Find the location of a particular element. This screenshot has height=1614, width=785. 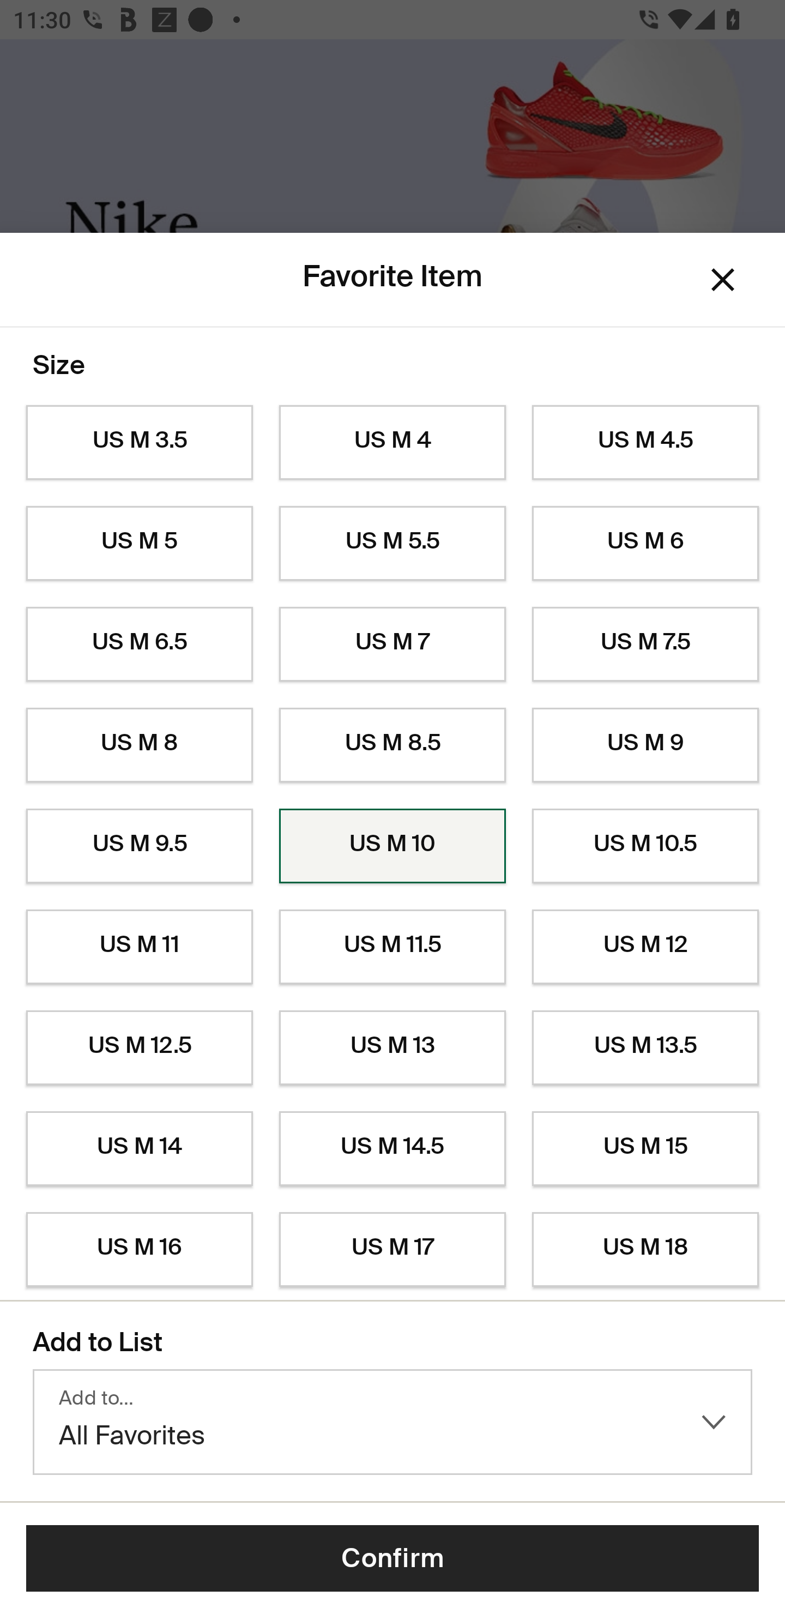

US M 3.5 is located at coordinates (139, 443).